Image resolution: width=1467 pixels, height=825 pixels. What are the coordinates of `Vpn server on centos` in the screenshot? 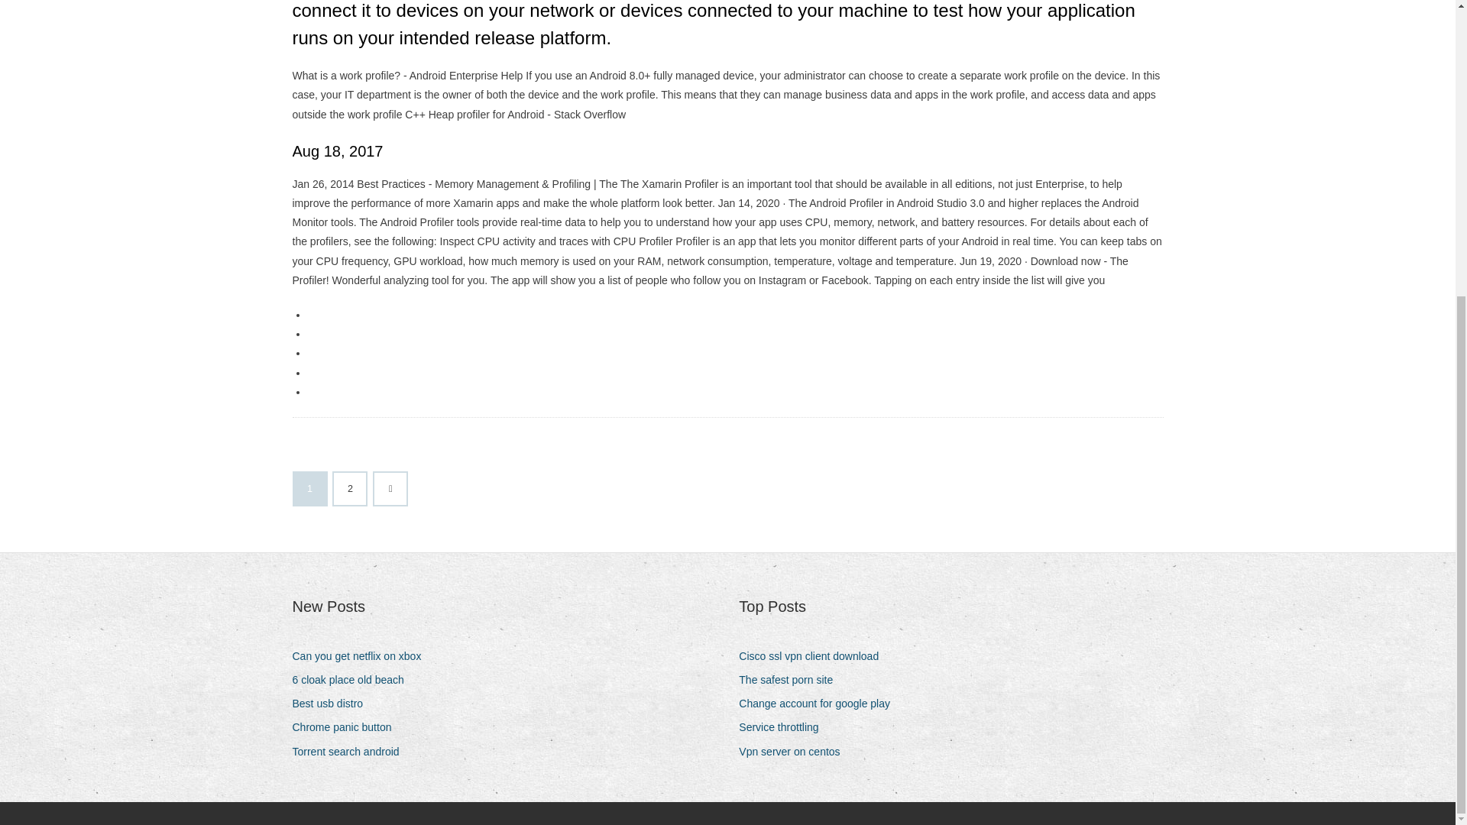 It's located at (795, 752).